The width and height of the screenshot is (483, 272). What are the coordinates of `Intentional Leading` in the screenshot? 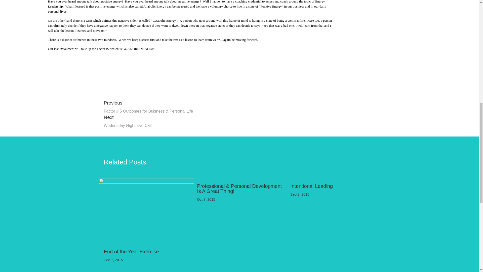 It's located at (311, 186).